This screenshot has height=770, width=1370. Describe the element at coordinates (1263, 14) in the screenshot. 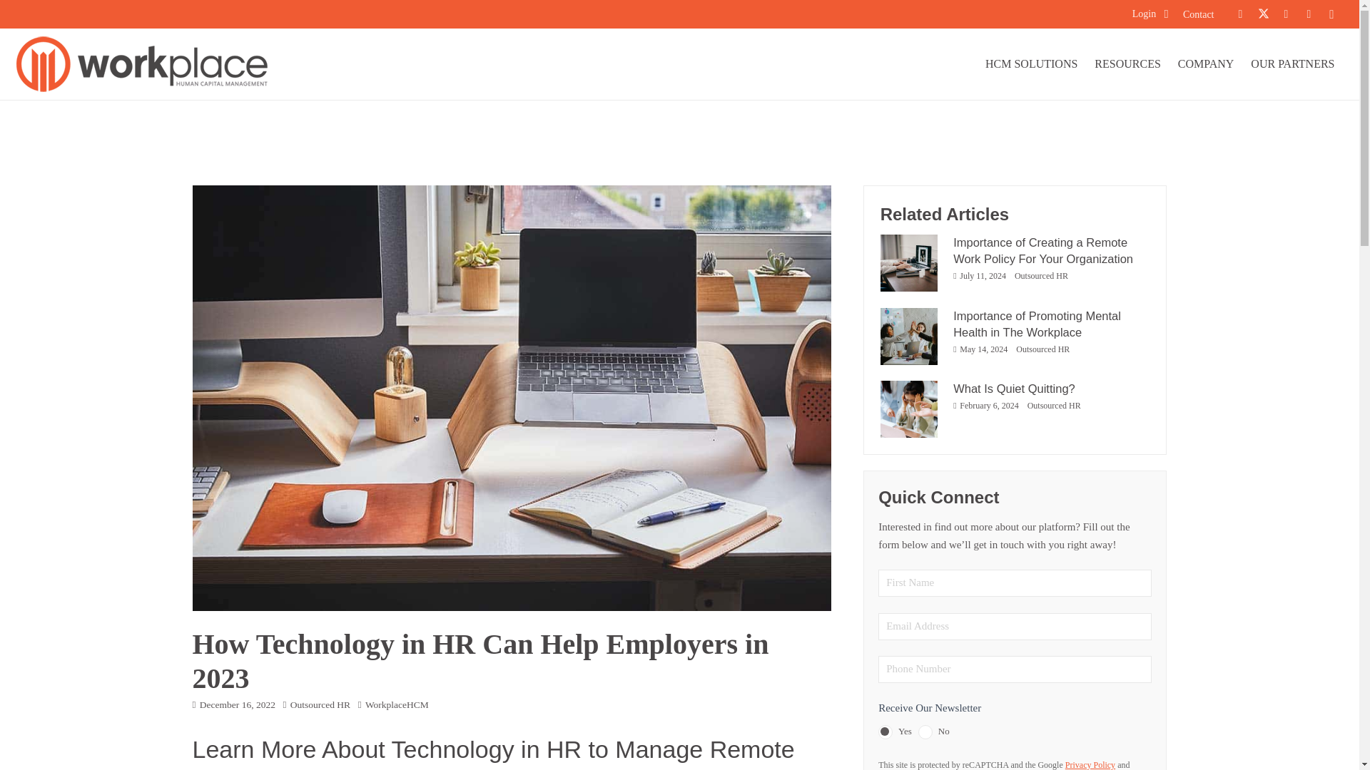

I see `Twitter` at that location.